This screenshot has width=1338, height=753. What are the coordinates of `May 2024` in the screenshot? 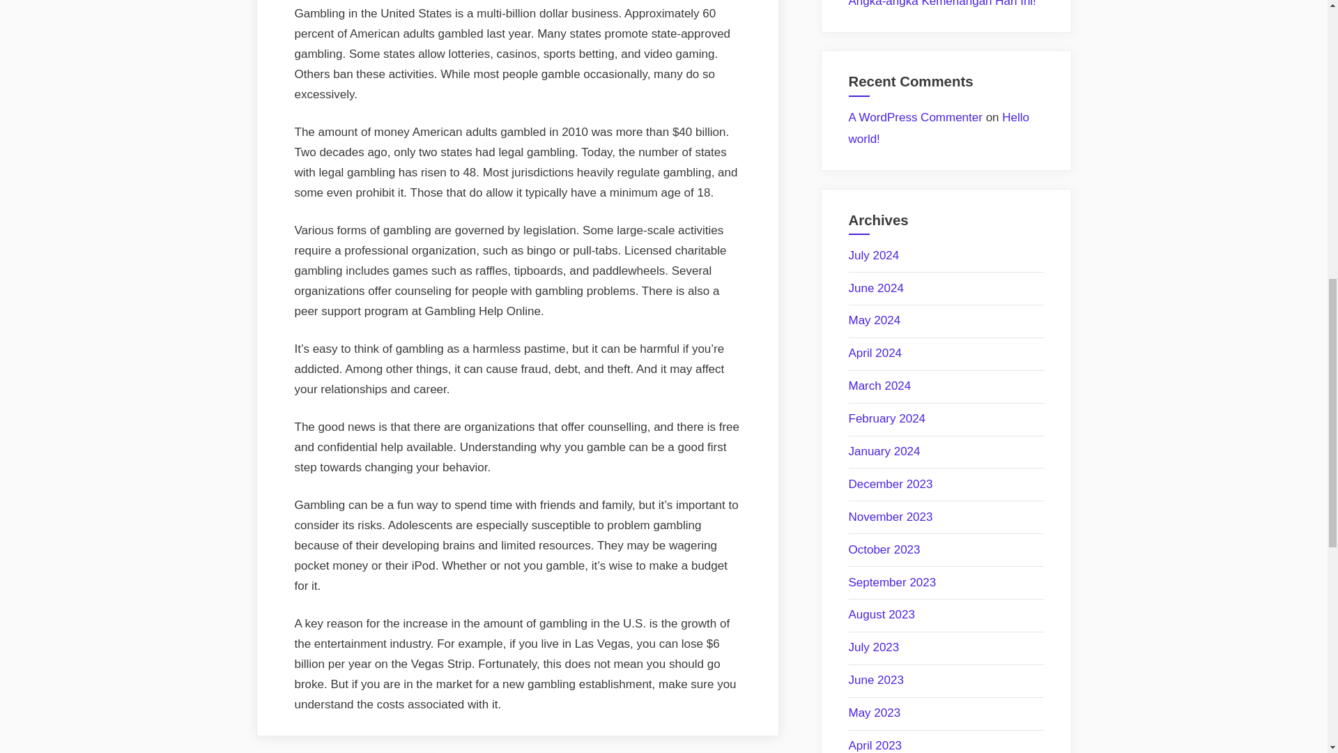 It's located at (874, 320).